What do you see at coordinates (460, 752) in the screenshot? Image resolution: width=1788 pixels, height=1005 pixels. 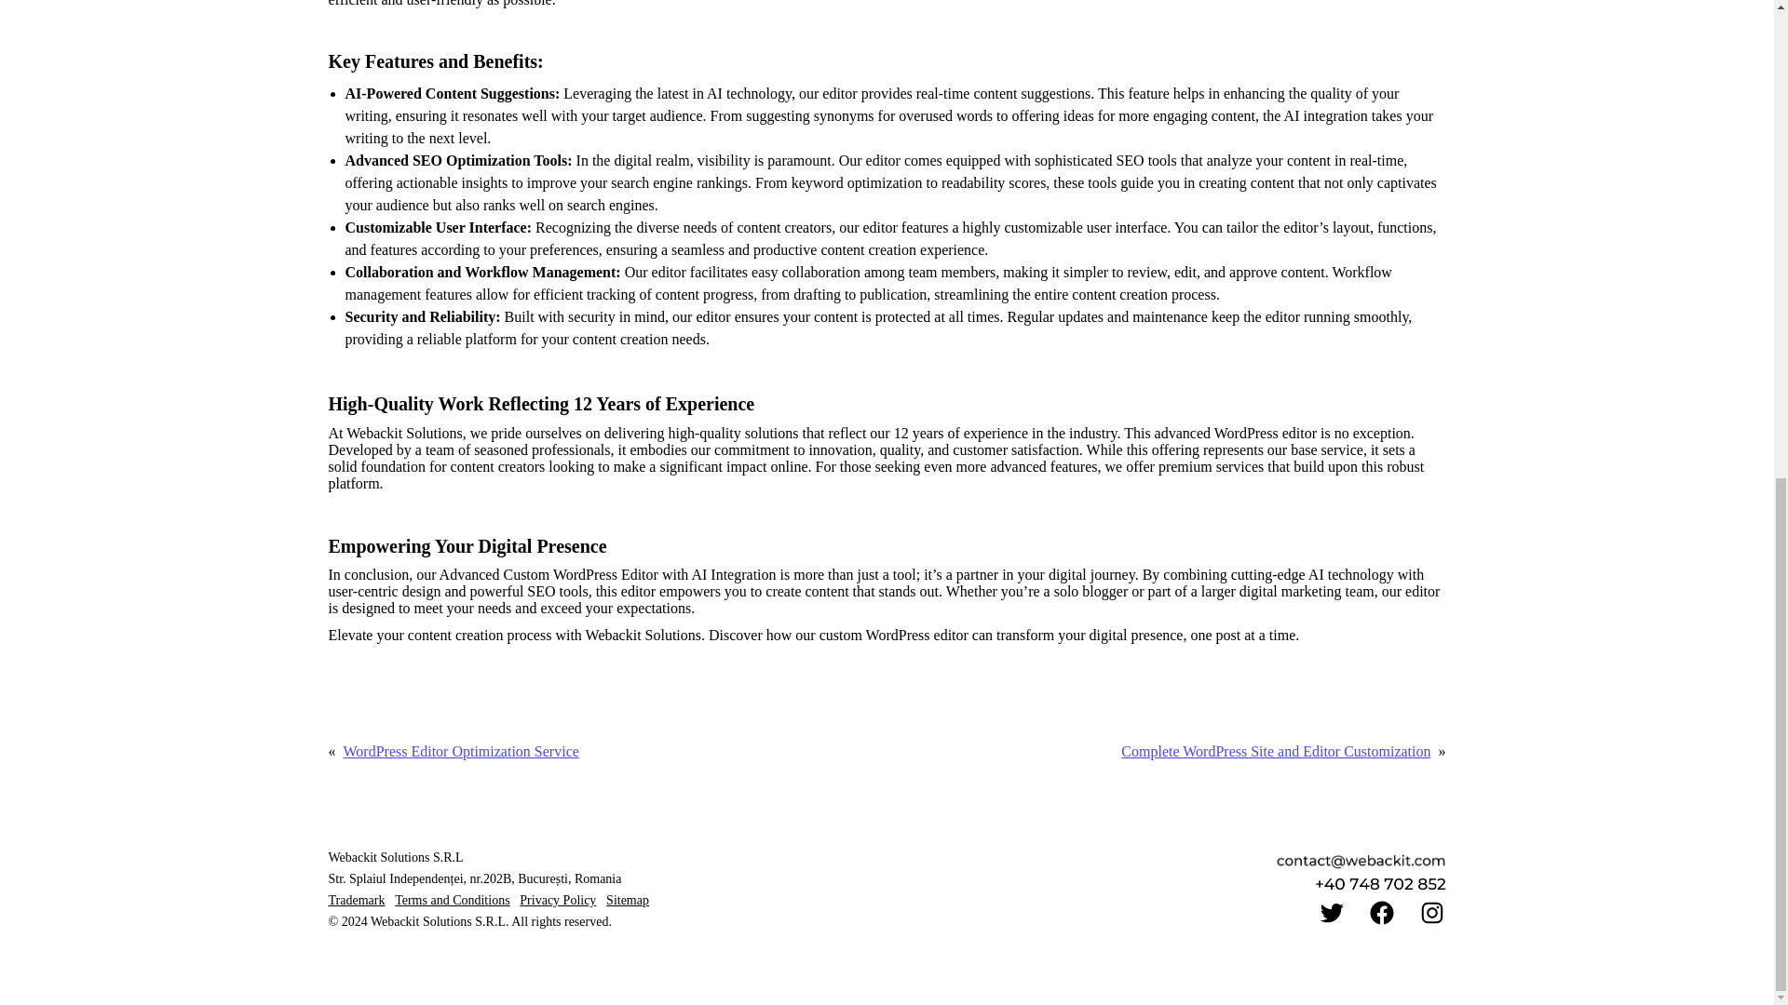 I see `WordPress Editor Optimization Service` at bounding box center [460, 752].